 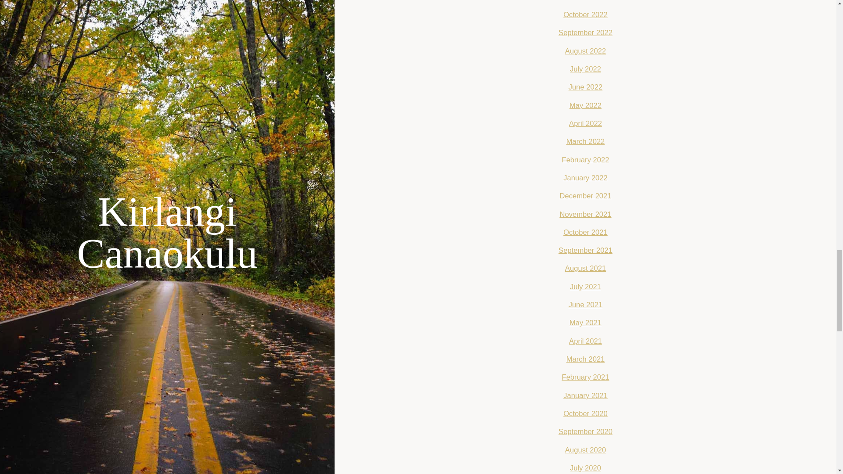 What do you see at coordinates (585, 196) in the screenshot?
I see `December 2021` at bounding box center [585, 196].